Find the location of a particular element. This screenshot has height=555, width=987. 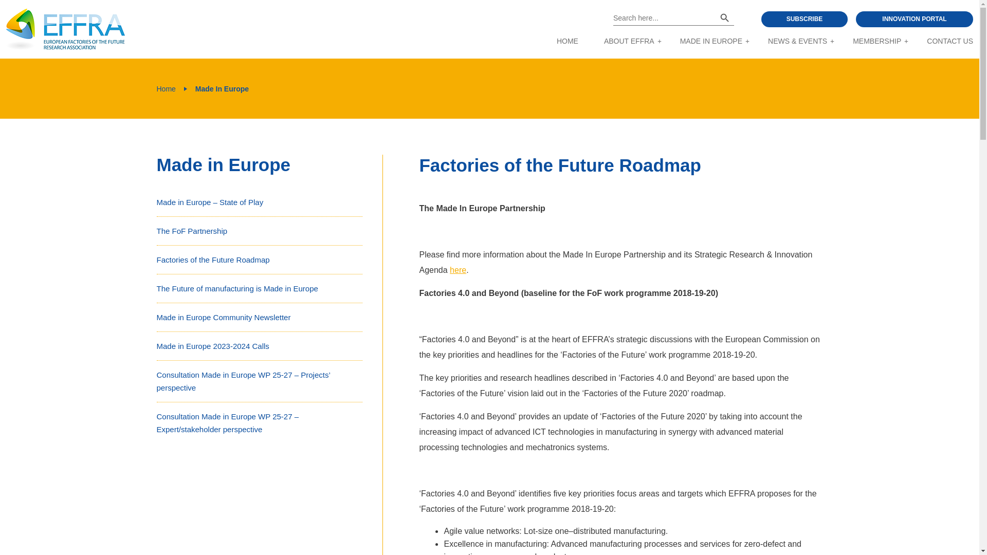

Factories of the Future Roadmap is located at coordinates (213, 260).